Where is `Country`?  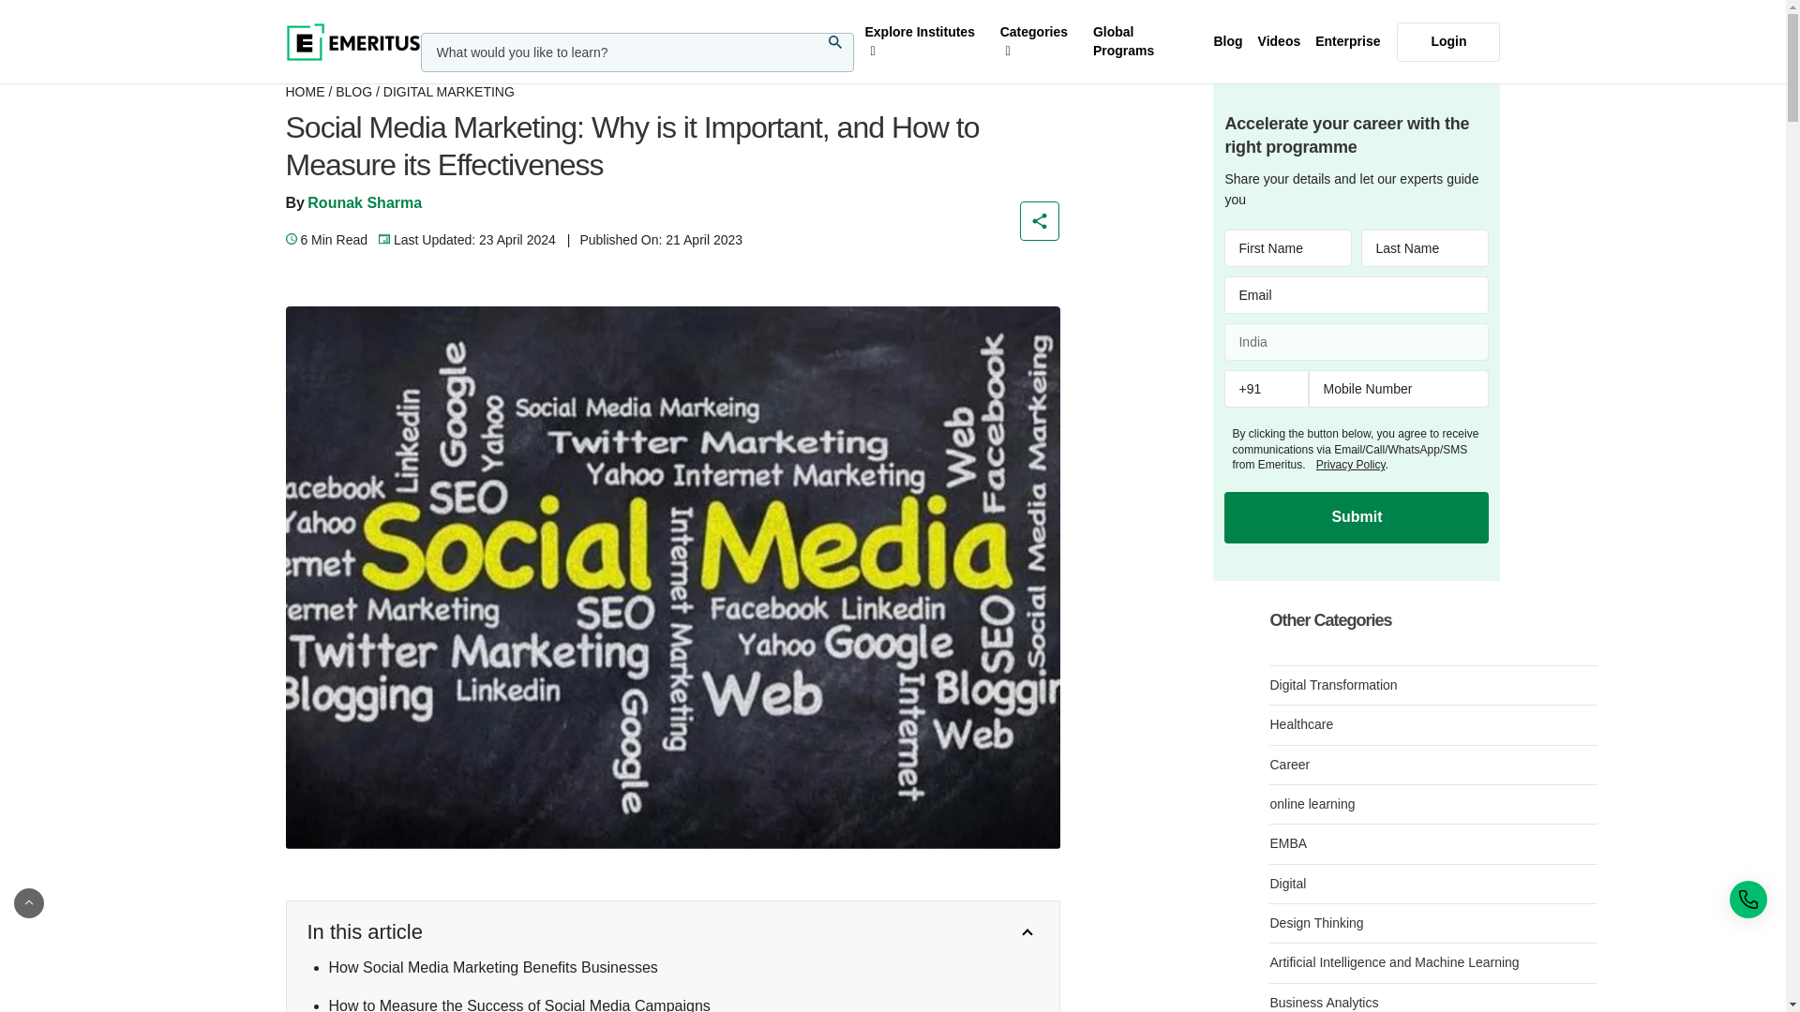 Country is located at coordinates (1356, 341).